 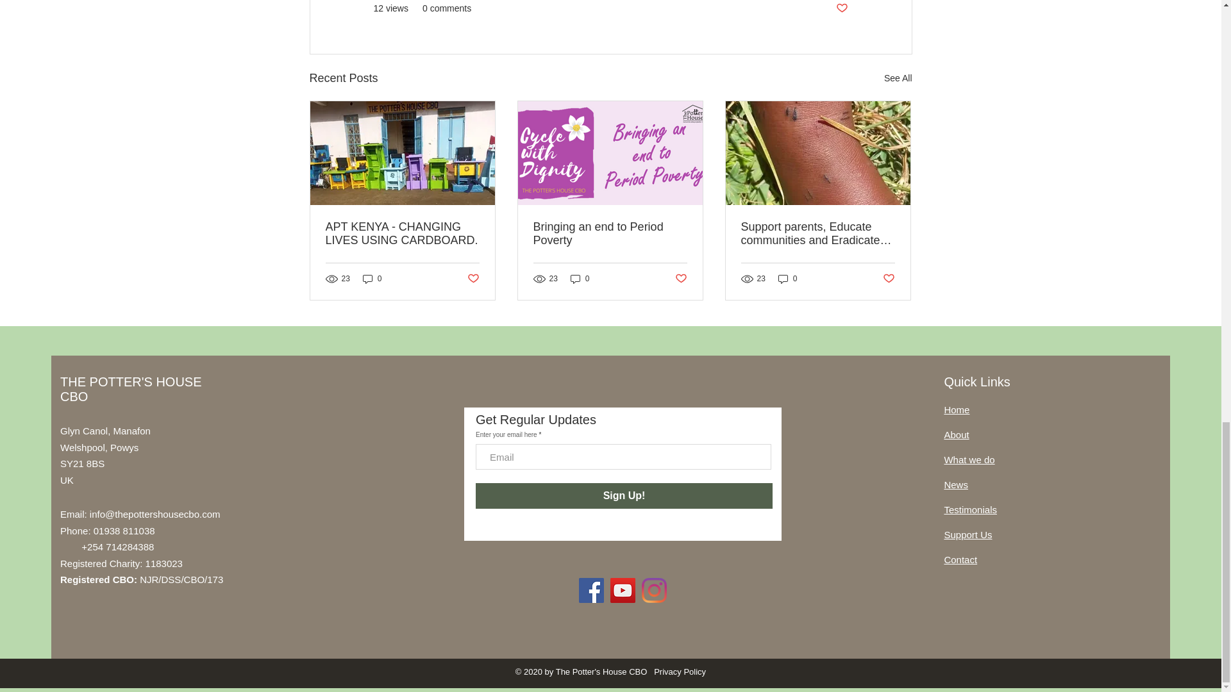 What do you see at coordinates (372, 278) in the screenshot?
I see `0` at bounding box center [372, 278].